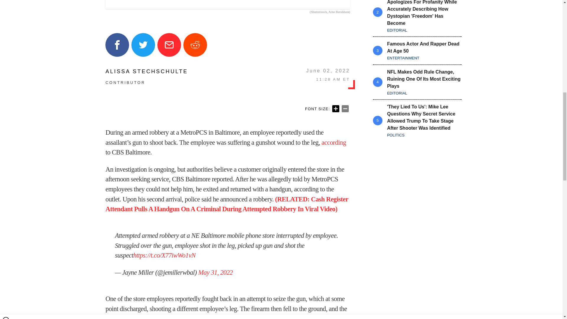  I want to click on according, so click(334, 142).